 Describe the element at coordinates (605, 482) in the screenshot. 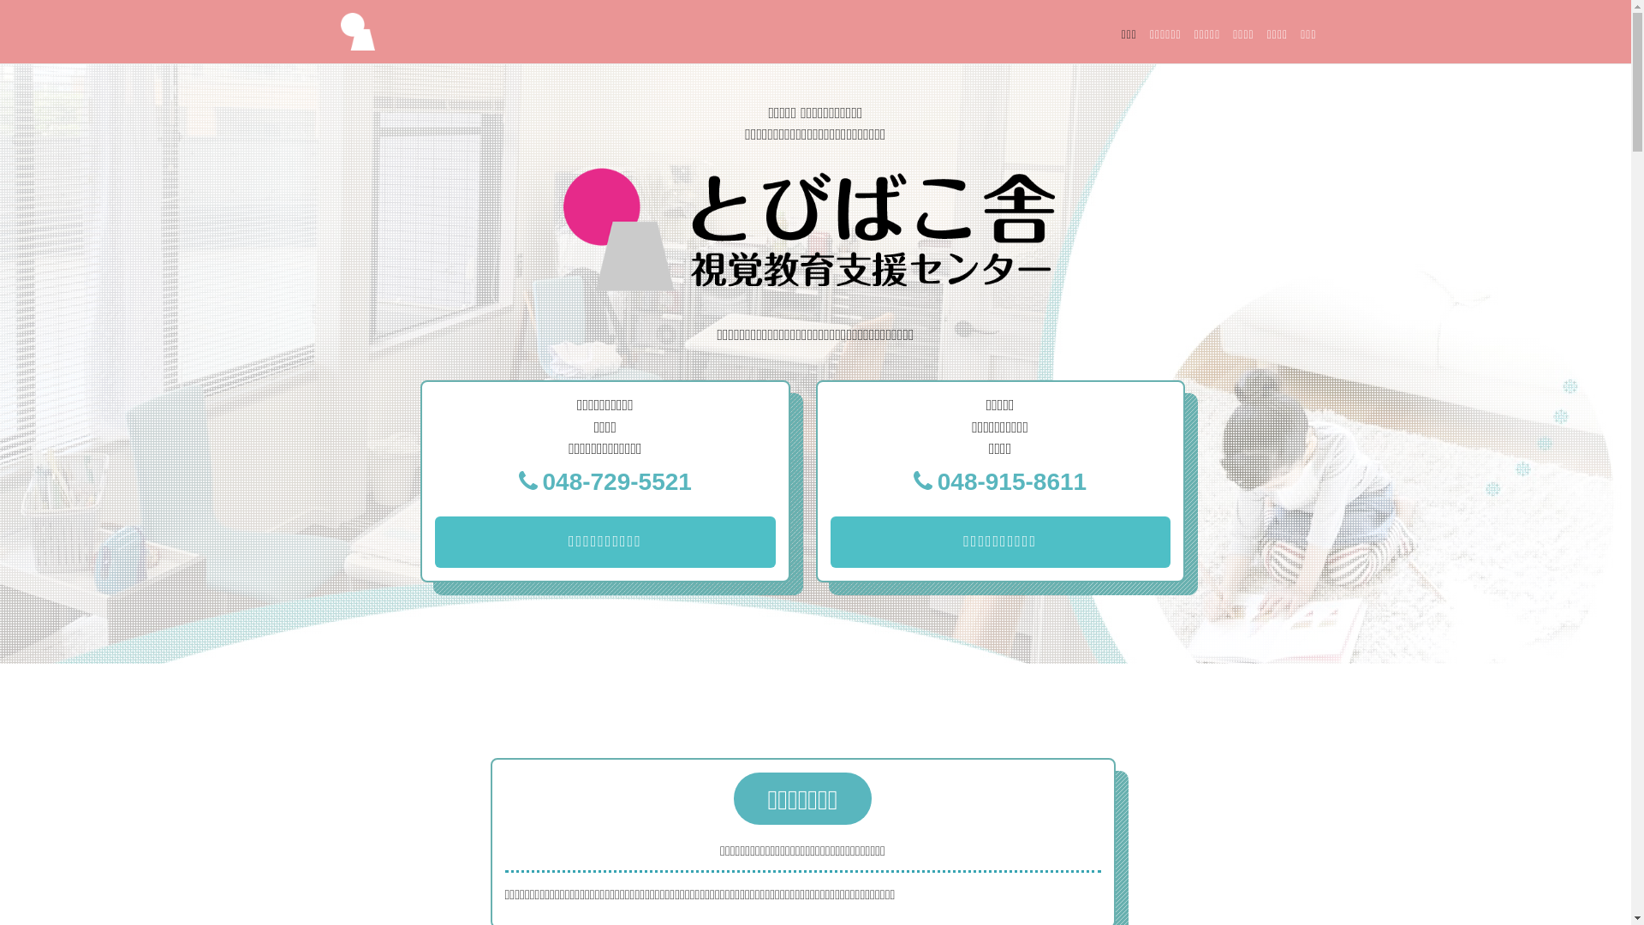

I see `048-729-5521` at that location.